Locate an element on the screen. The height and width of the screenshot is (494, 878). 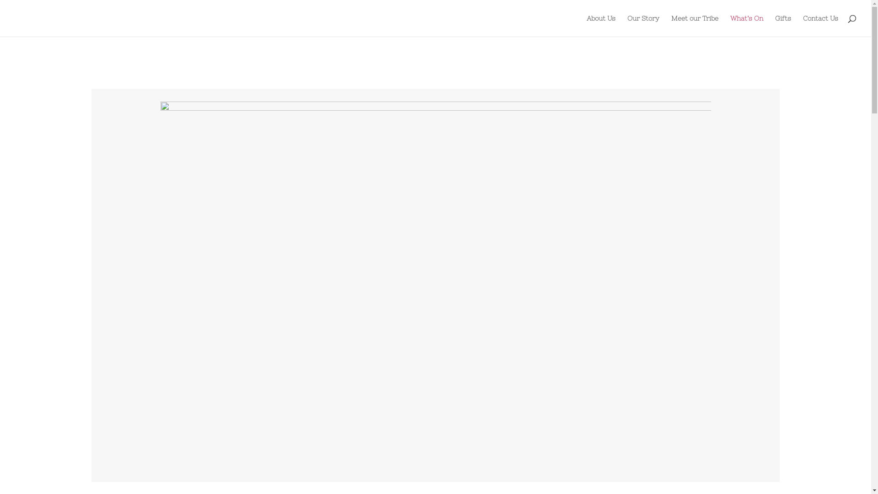
DSC_9843 is located at coordinates (435, 285).